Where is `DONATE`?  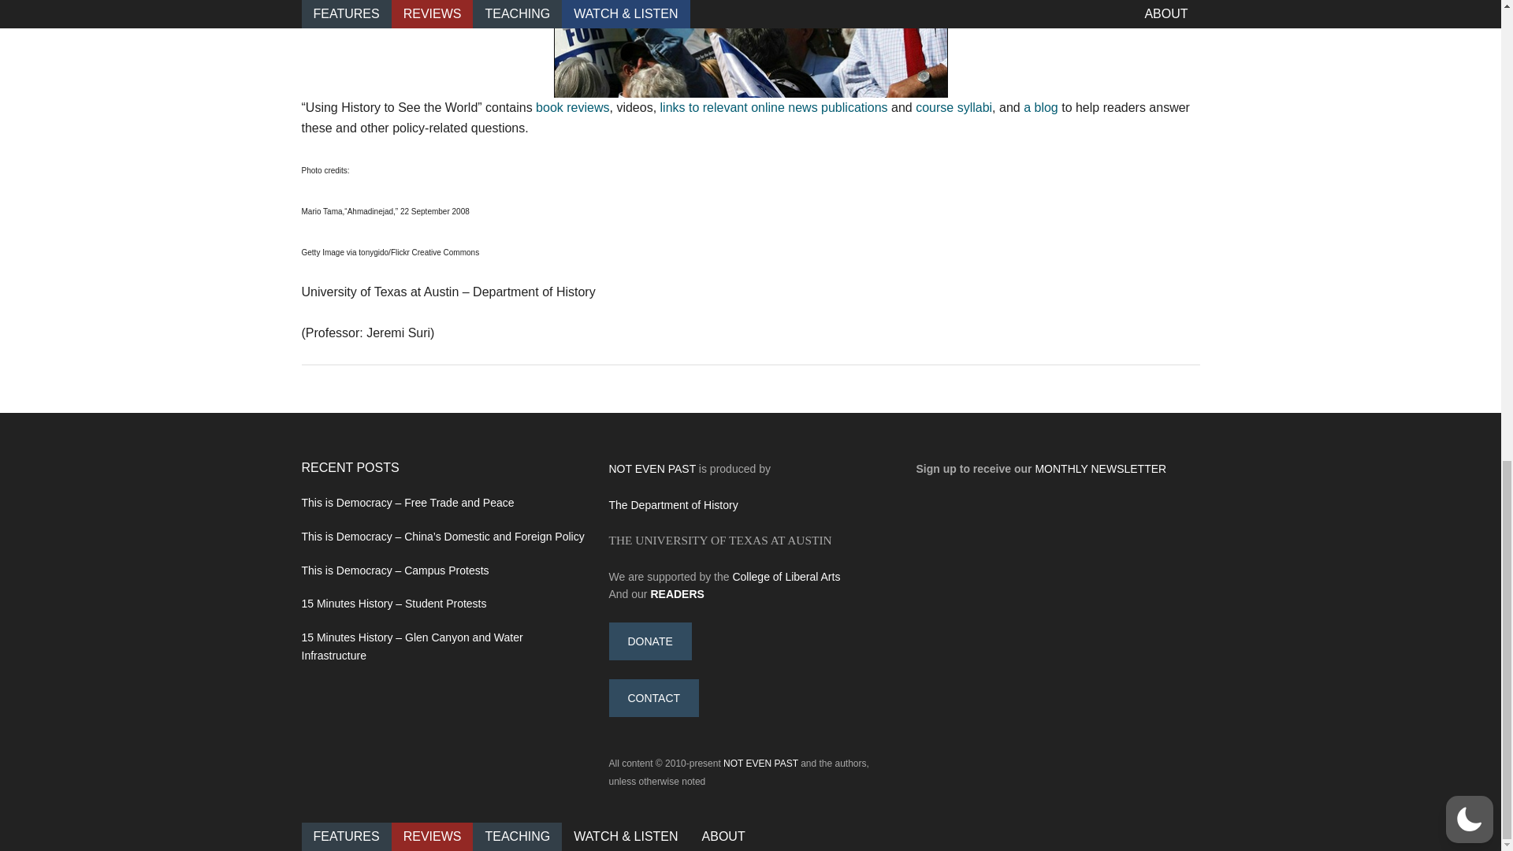
DONATE is located at coordinates (649, 641).